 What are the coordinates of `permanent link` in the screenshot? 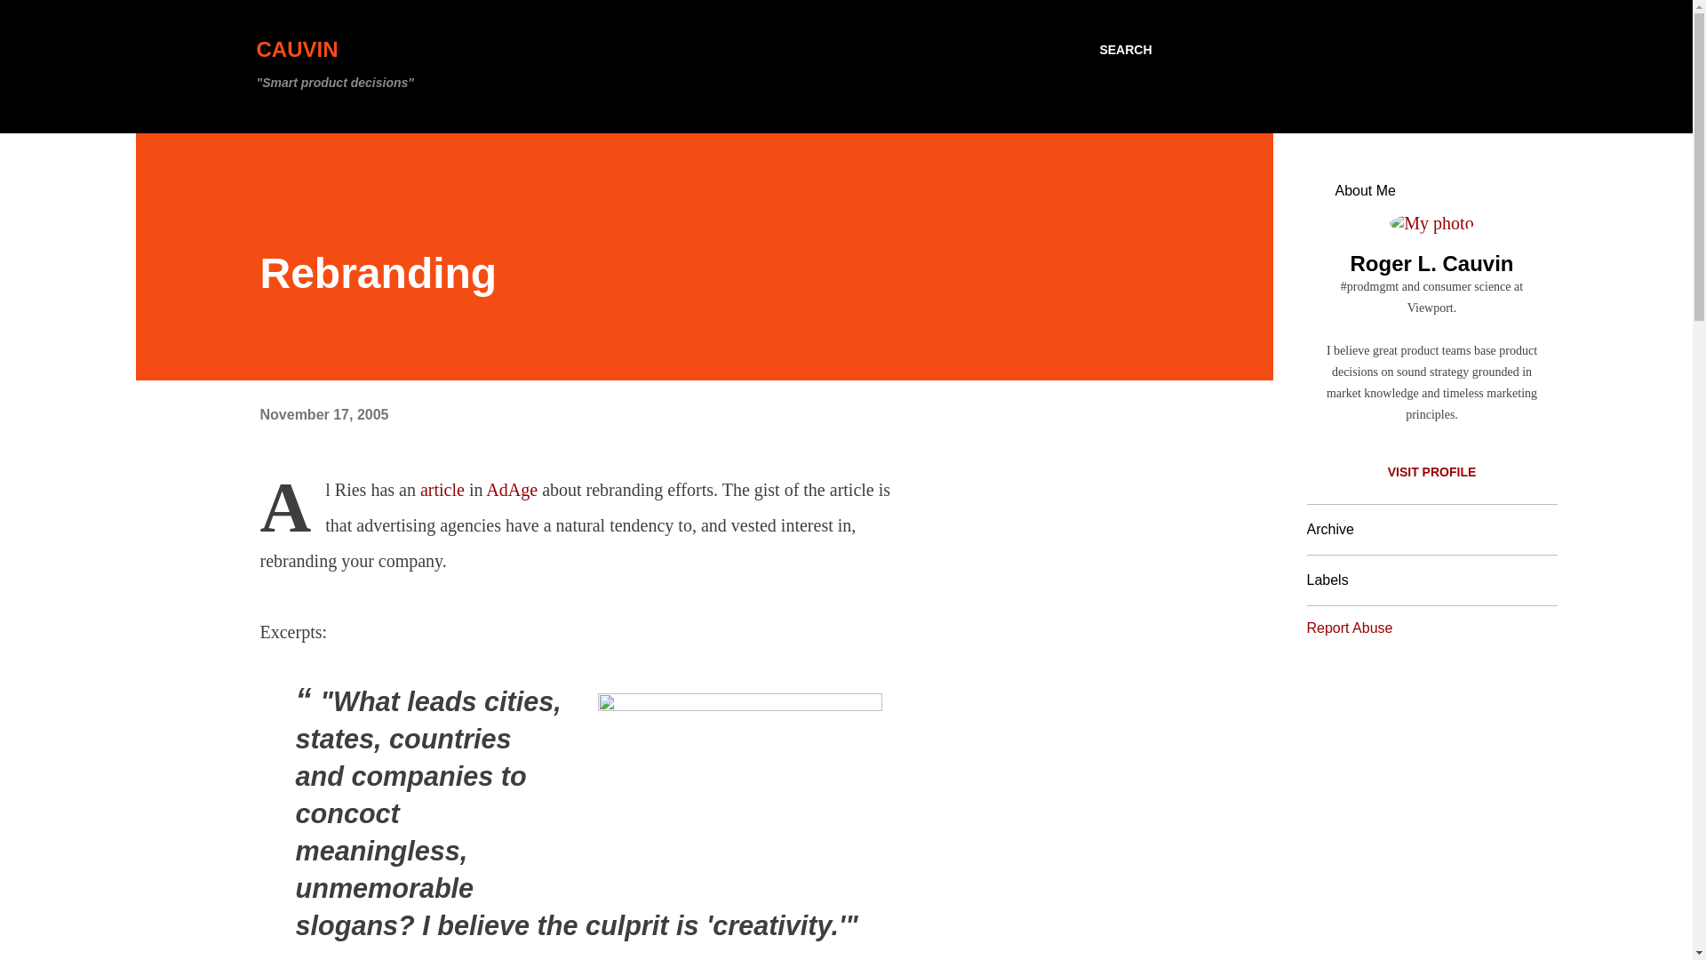 It's located at (323, 414).